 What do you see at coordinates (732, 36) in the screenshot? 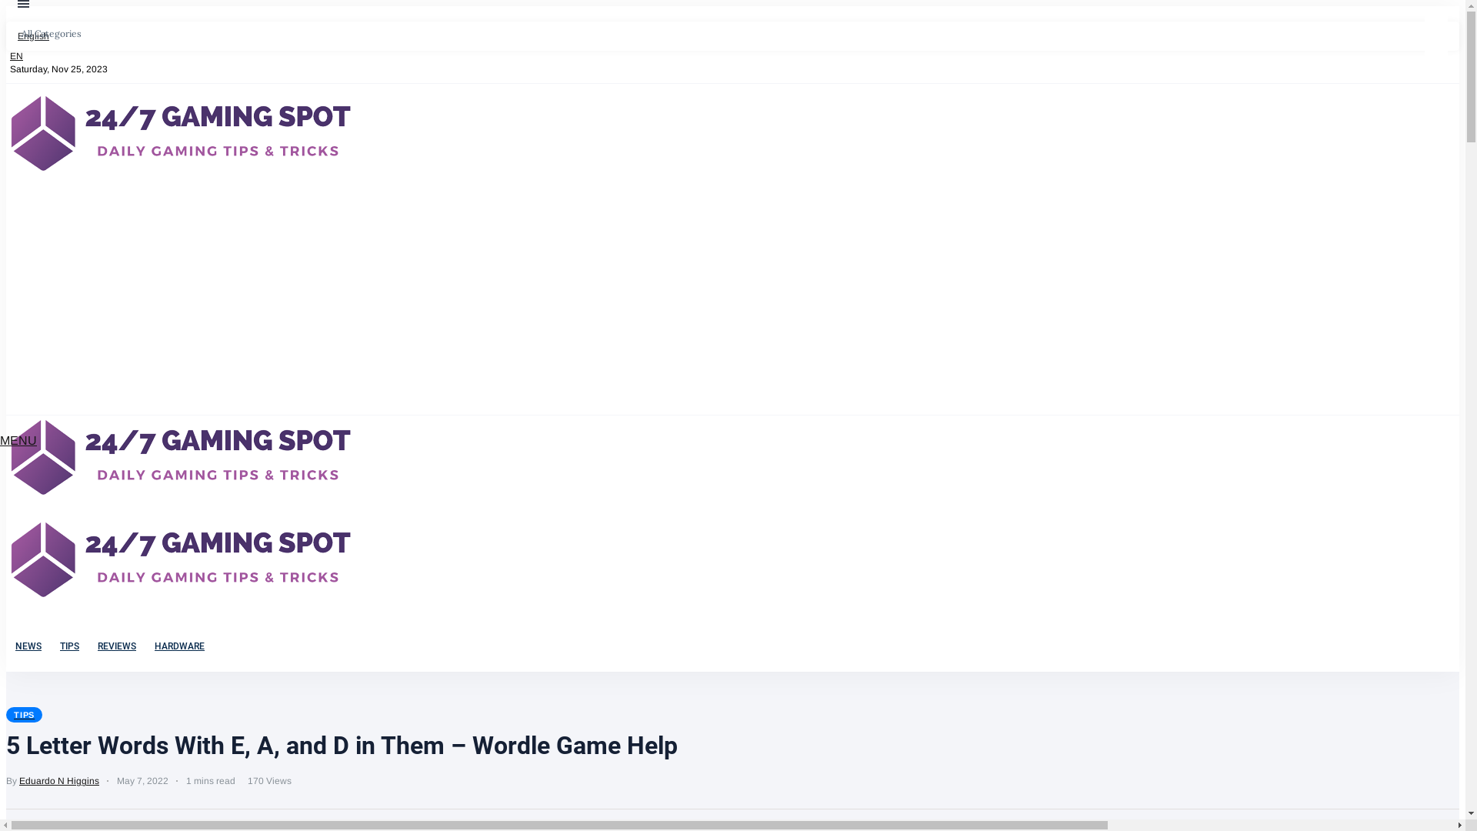
I see `English` at bounding box center [732, 36].